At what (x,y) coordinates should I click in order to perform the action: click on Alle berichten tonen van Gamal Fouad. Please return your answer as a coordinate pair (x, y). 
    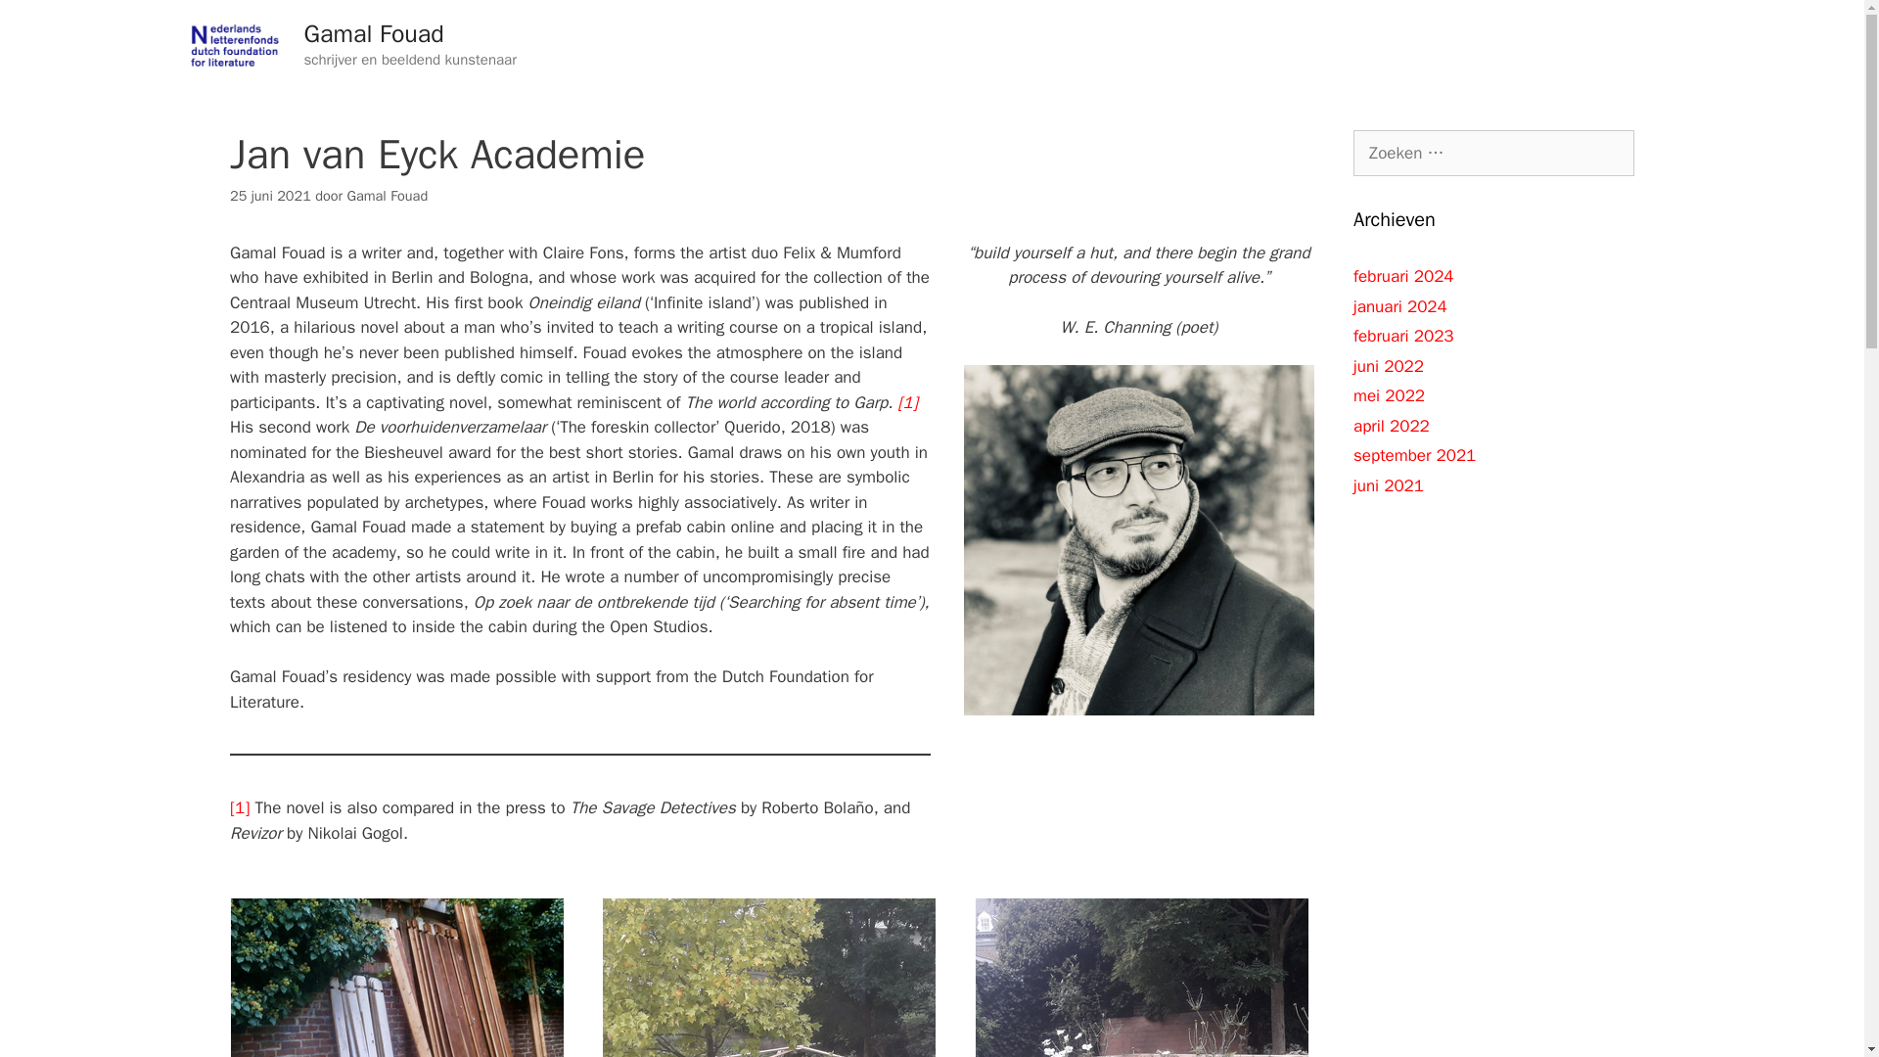
    Looking at the image, I should click on (387, 196).